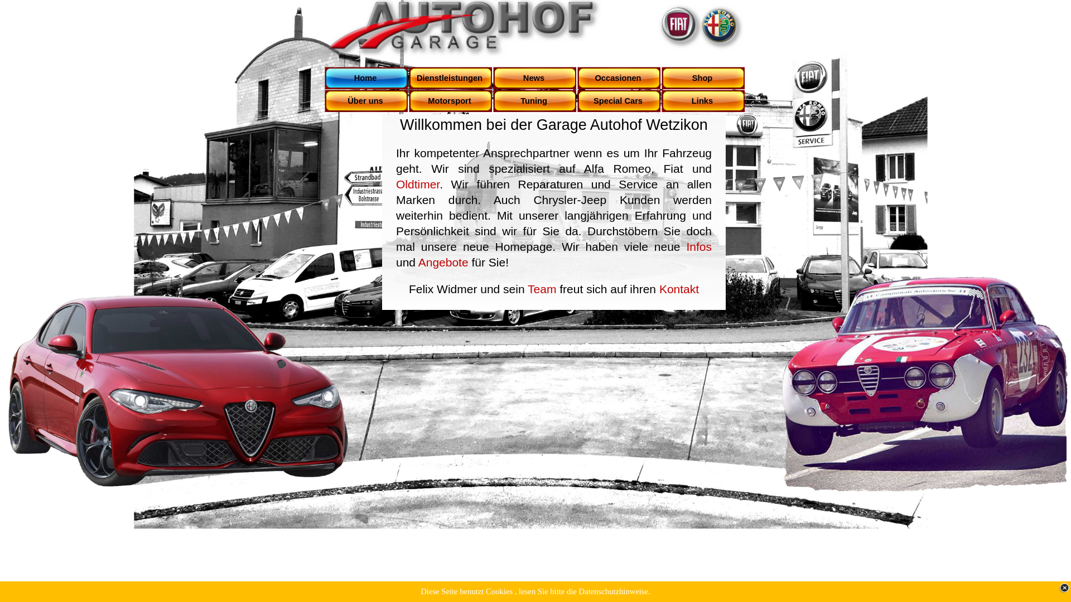 The width and height of the screenshot is (1071, 602). What do you see at coordinates (367, 78) in the screenshot?
I see `Home` at bounding box center [367, 78].